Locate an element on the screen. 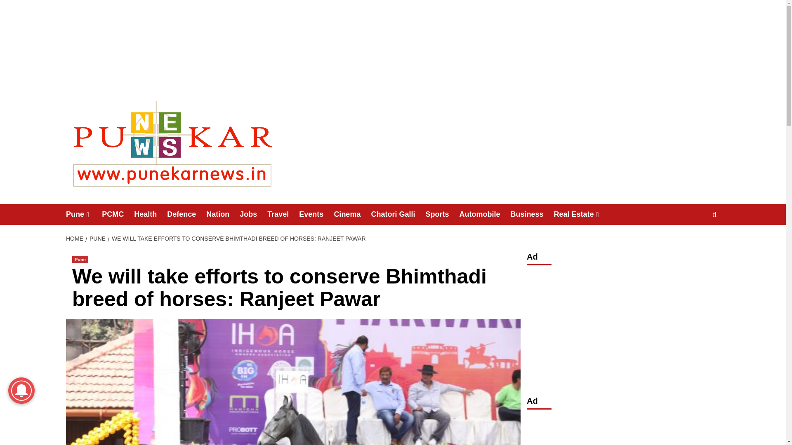 The image size is (792, 445). PUNE is located at coordinates (97, 239).